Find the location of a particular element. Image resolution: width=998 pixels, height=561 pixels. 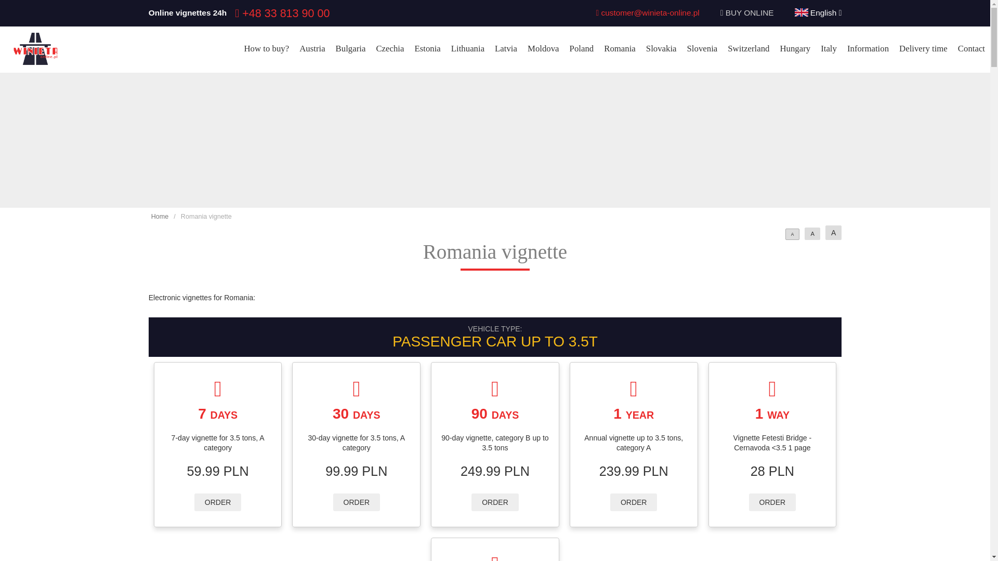

BUY ONLINE is located at coordinates (750, 12).